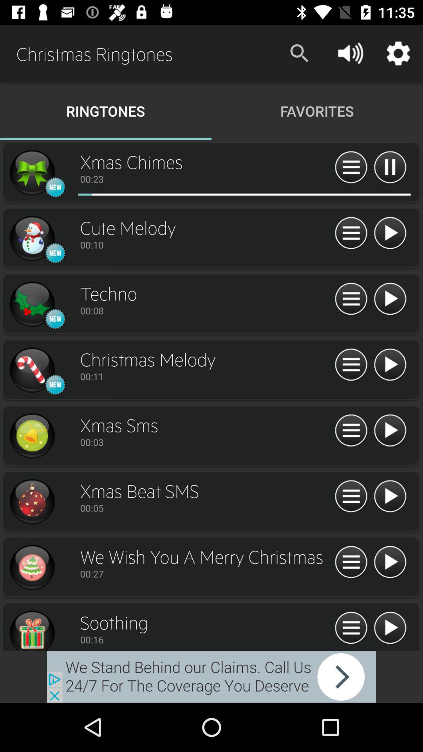 Image resolution: width=423 pixels, height=752 pixels. What do you see at coordinates (351, 628) in the screenshot?
I see `go to customize` at bounding box center [351, 628].